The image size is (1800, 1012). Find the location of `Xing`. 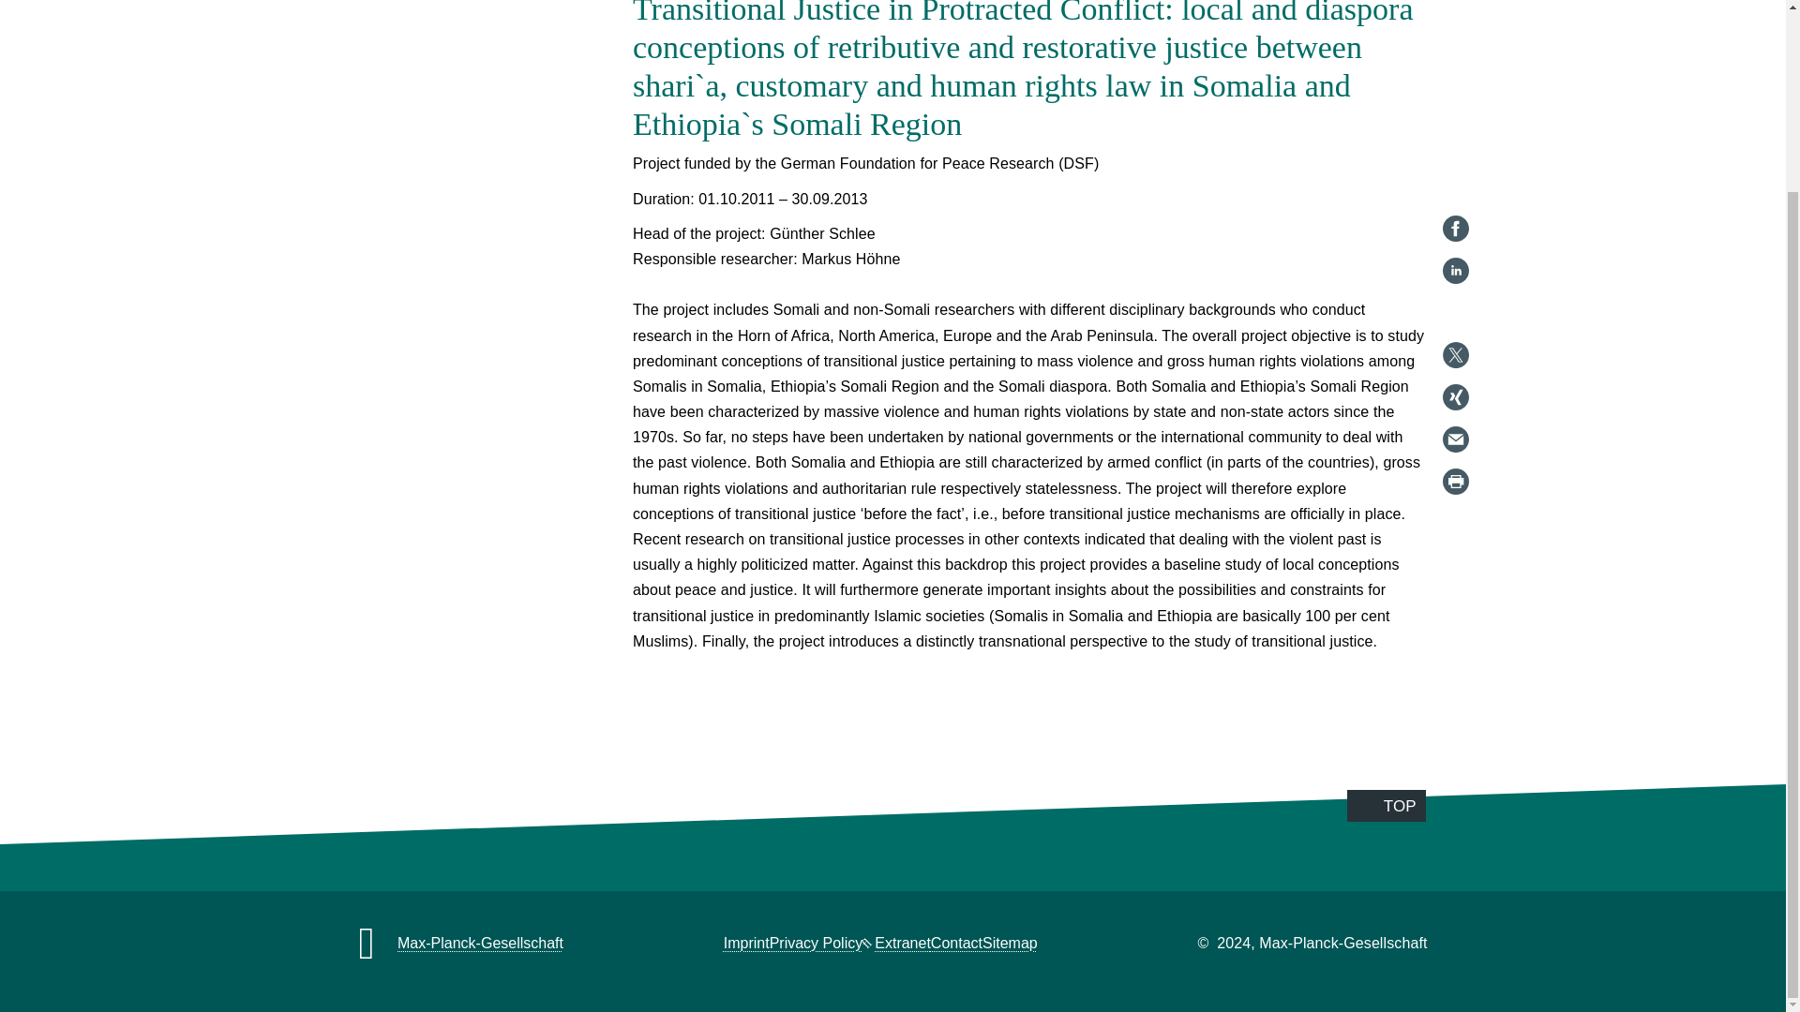

Xing is located at coordinates (1455, 172).